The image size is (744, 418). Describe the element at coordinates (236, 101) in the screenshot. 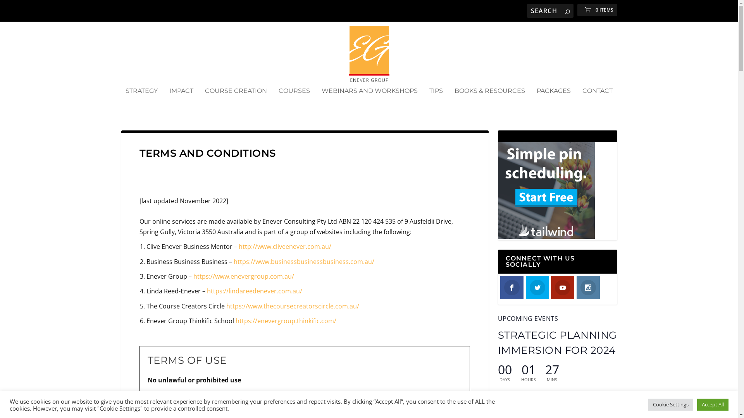

I see `COURSE CREATION` at that location.